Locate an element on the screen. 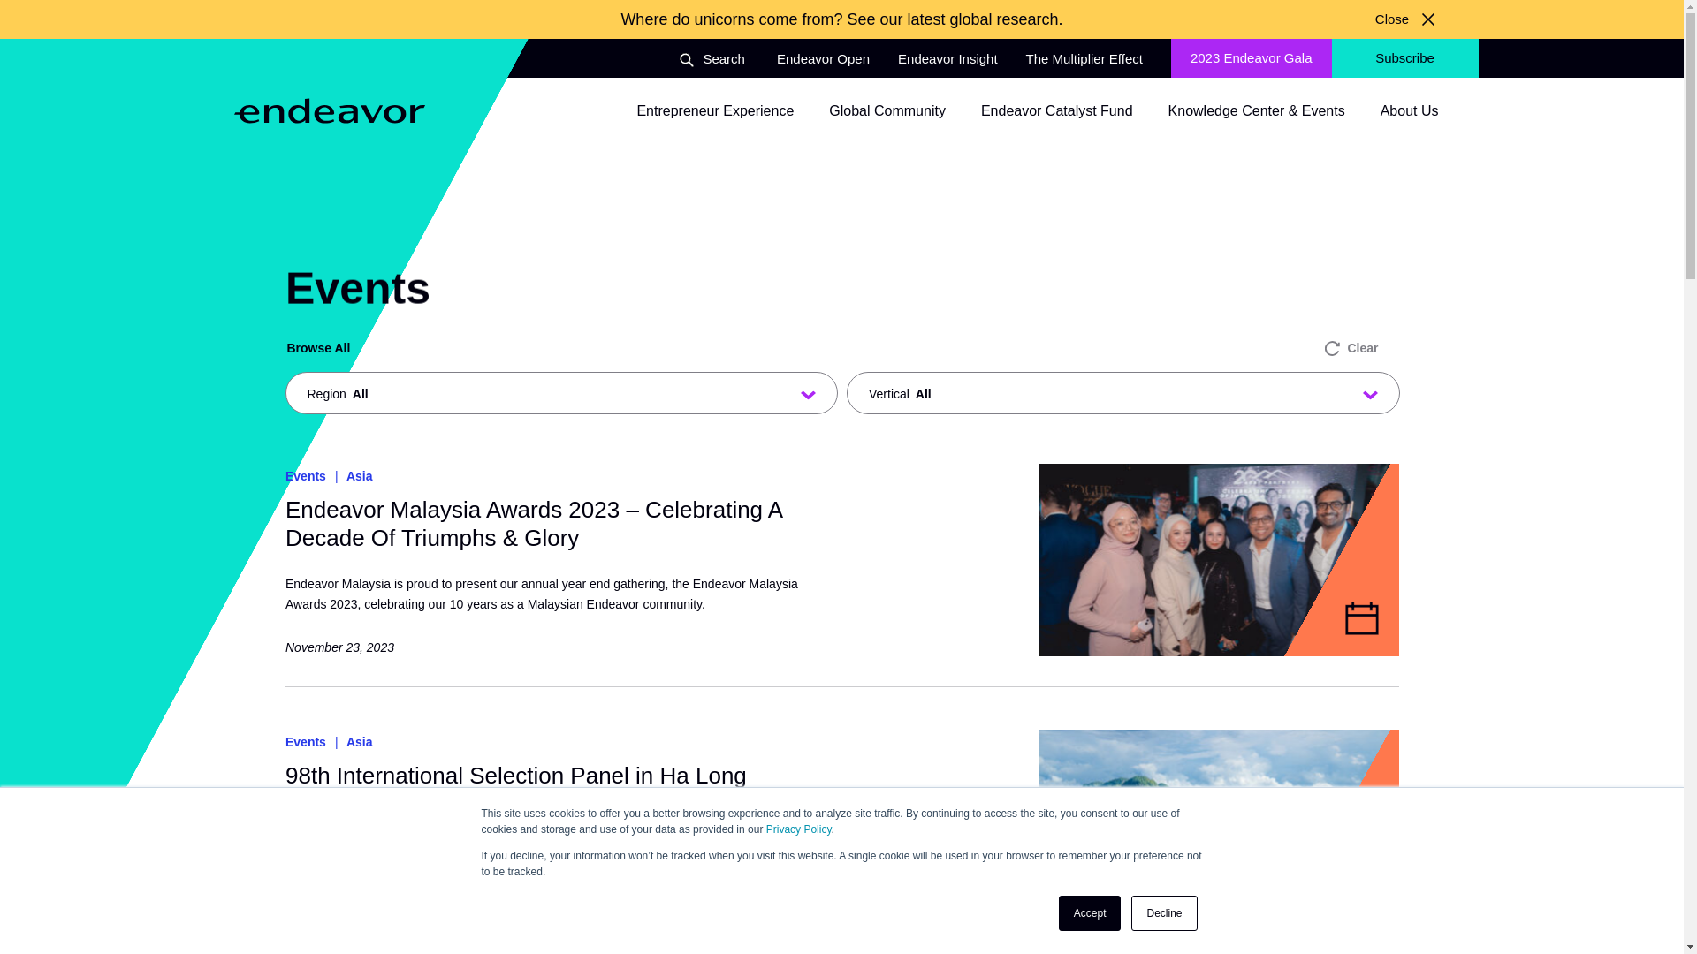 Image resolution: width=1697 pixels, height=954 pixels. Close is located at coordinates (1404, 19).